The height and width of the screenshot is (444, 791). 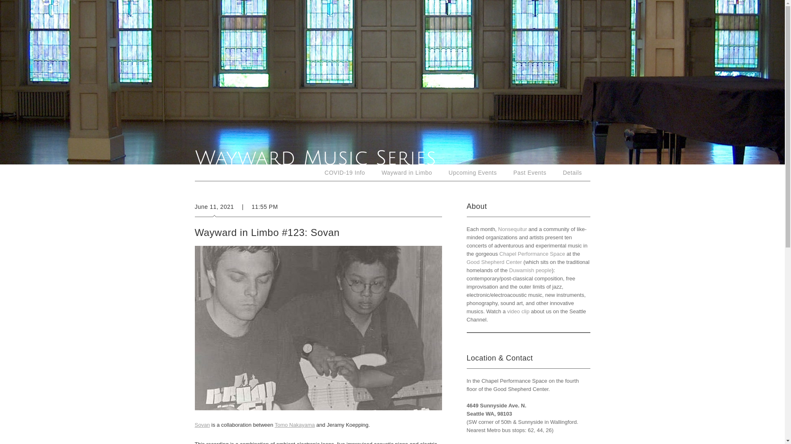 I want to click on Details, so click(x=572, y=173).